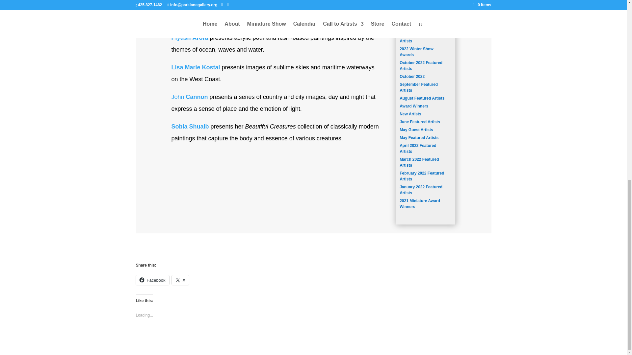  I want to click on Piyush Arora, so click(190, 37).